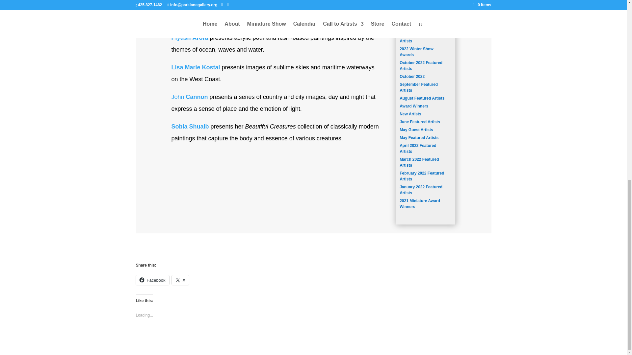  I want to click on Piyush Arora, so click(190, 37).